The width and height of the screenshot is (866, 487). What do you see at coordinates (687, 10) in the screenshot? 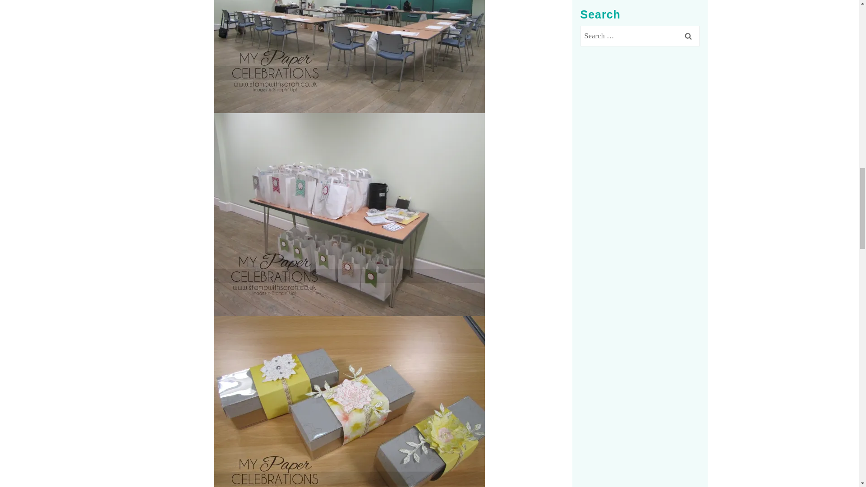
I see `Search` at bounding box center [687, 10].